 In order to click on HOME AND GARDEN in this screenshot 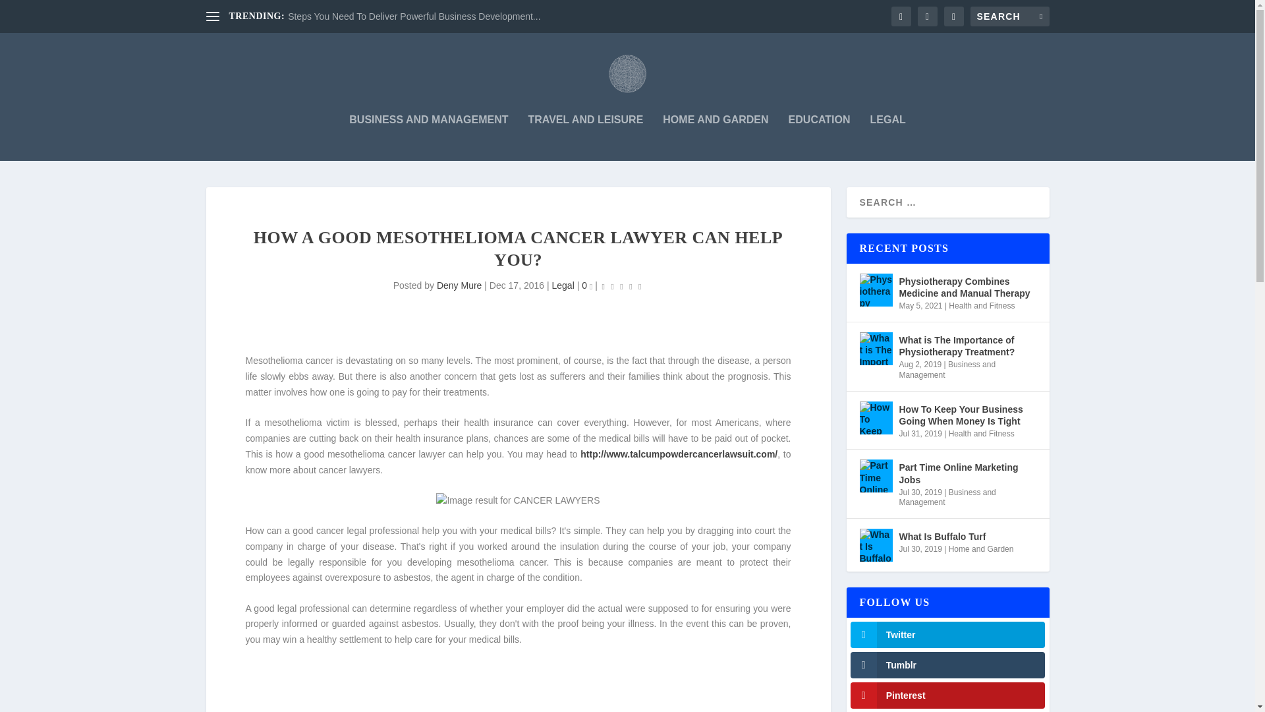, I will do `click(716, 137)`.